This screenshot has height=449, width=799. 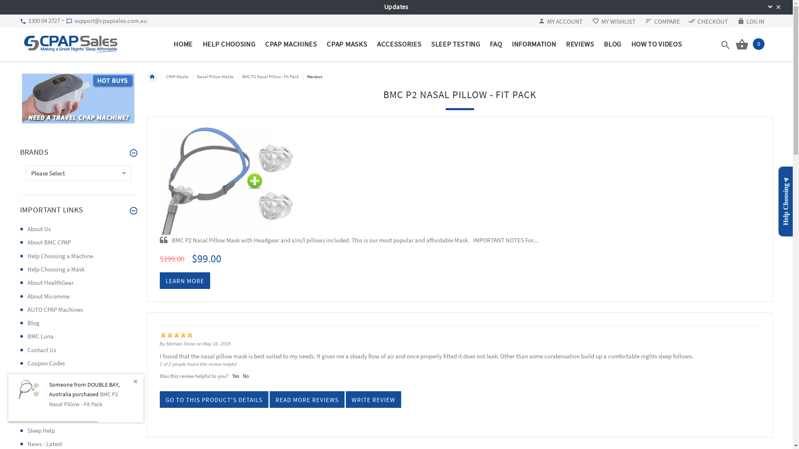 I want to click on BMC P2 Nasal Pillow - Fit Pack, so click(x=232, y=181).